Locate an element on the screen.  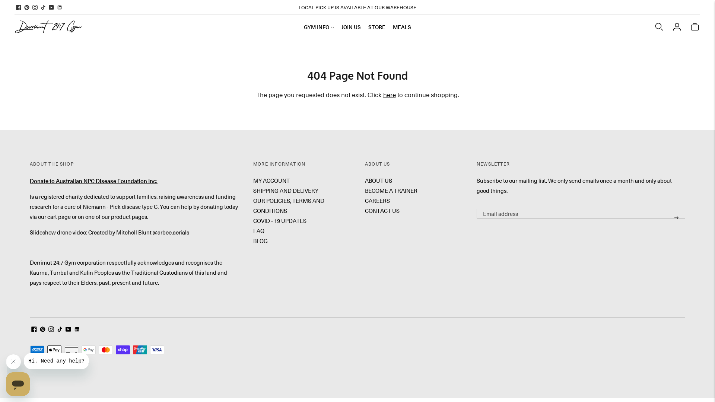
Derrimut 24:7 Gym on Facebook is located at coordinates (34, 330).